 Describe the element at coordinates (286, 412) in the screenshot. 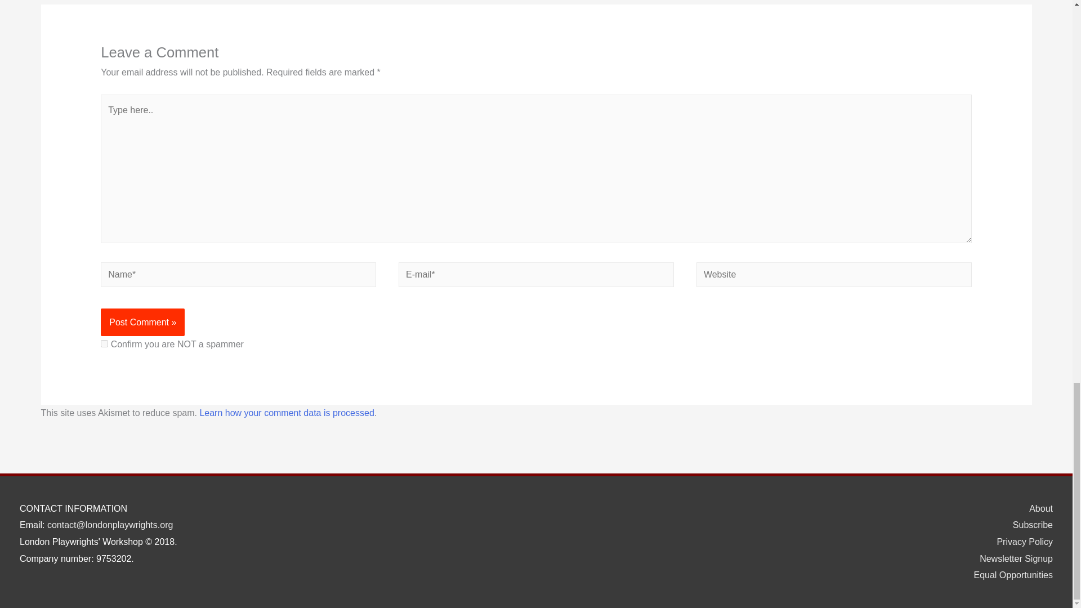

I see `Learn how your comment data is processed` at that location.